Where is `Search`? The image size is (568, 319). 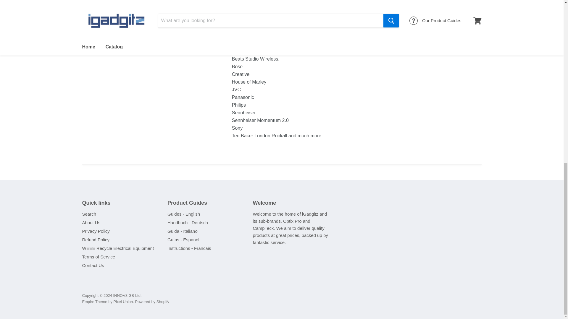 Search is located at coordinates (89, 214).